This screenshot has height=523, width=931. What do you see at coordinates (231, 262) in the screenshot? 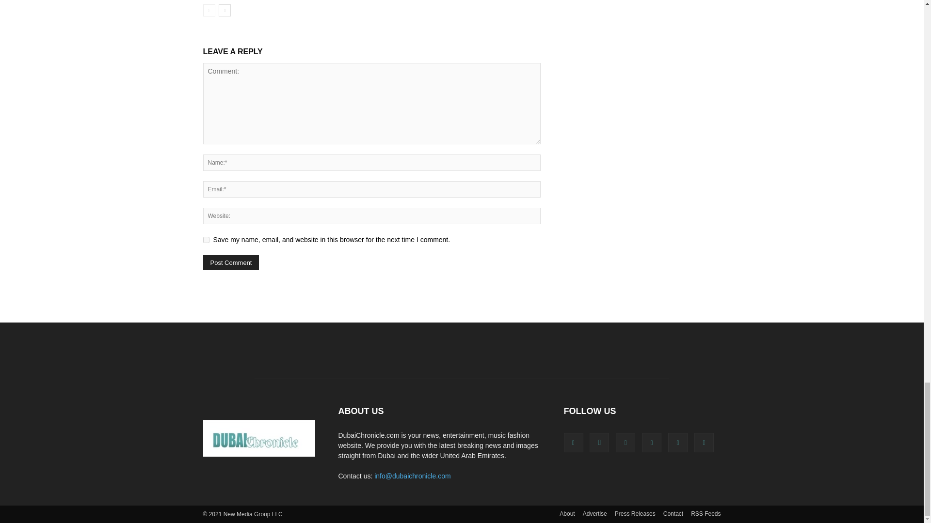
I see `Post Comment` at bounding box center [231, 262].